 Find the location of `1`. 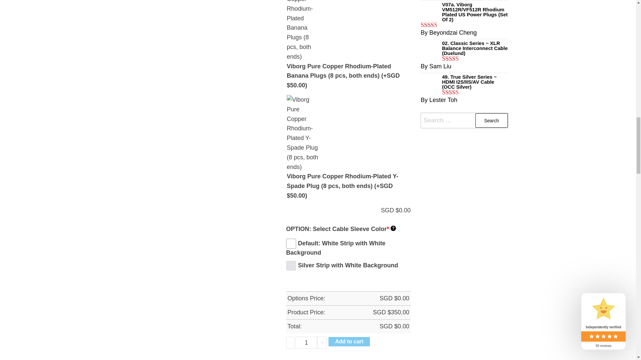

1 is located at coordinates (306, 343).